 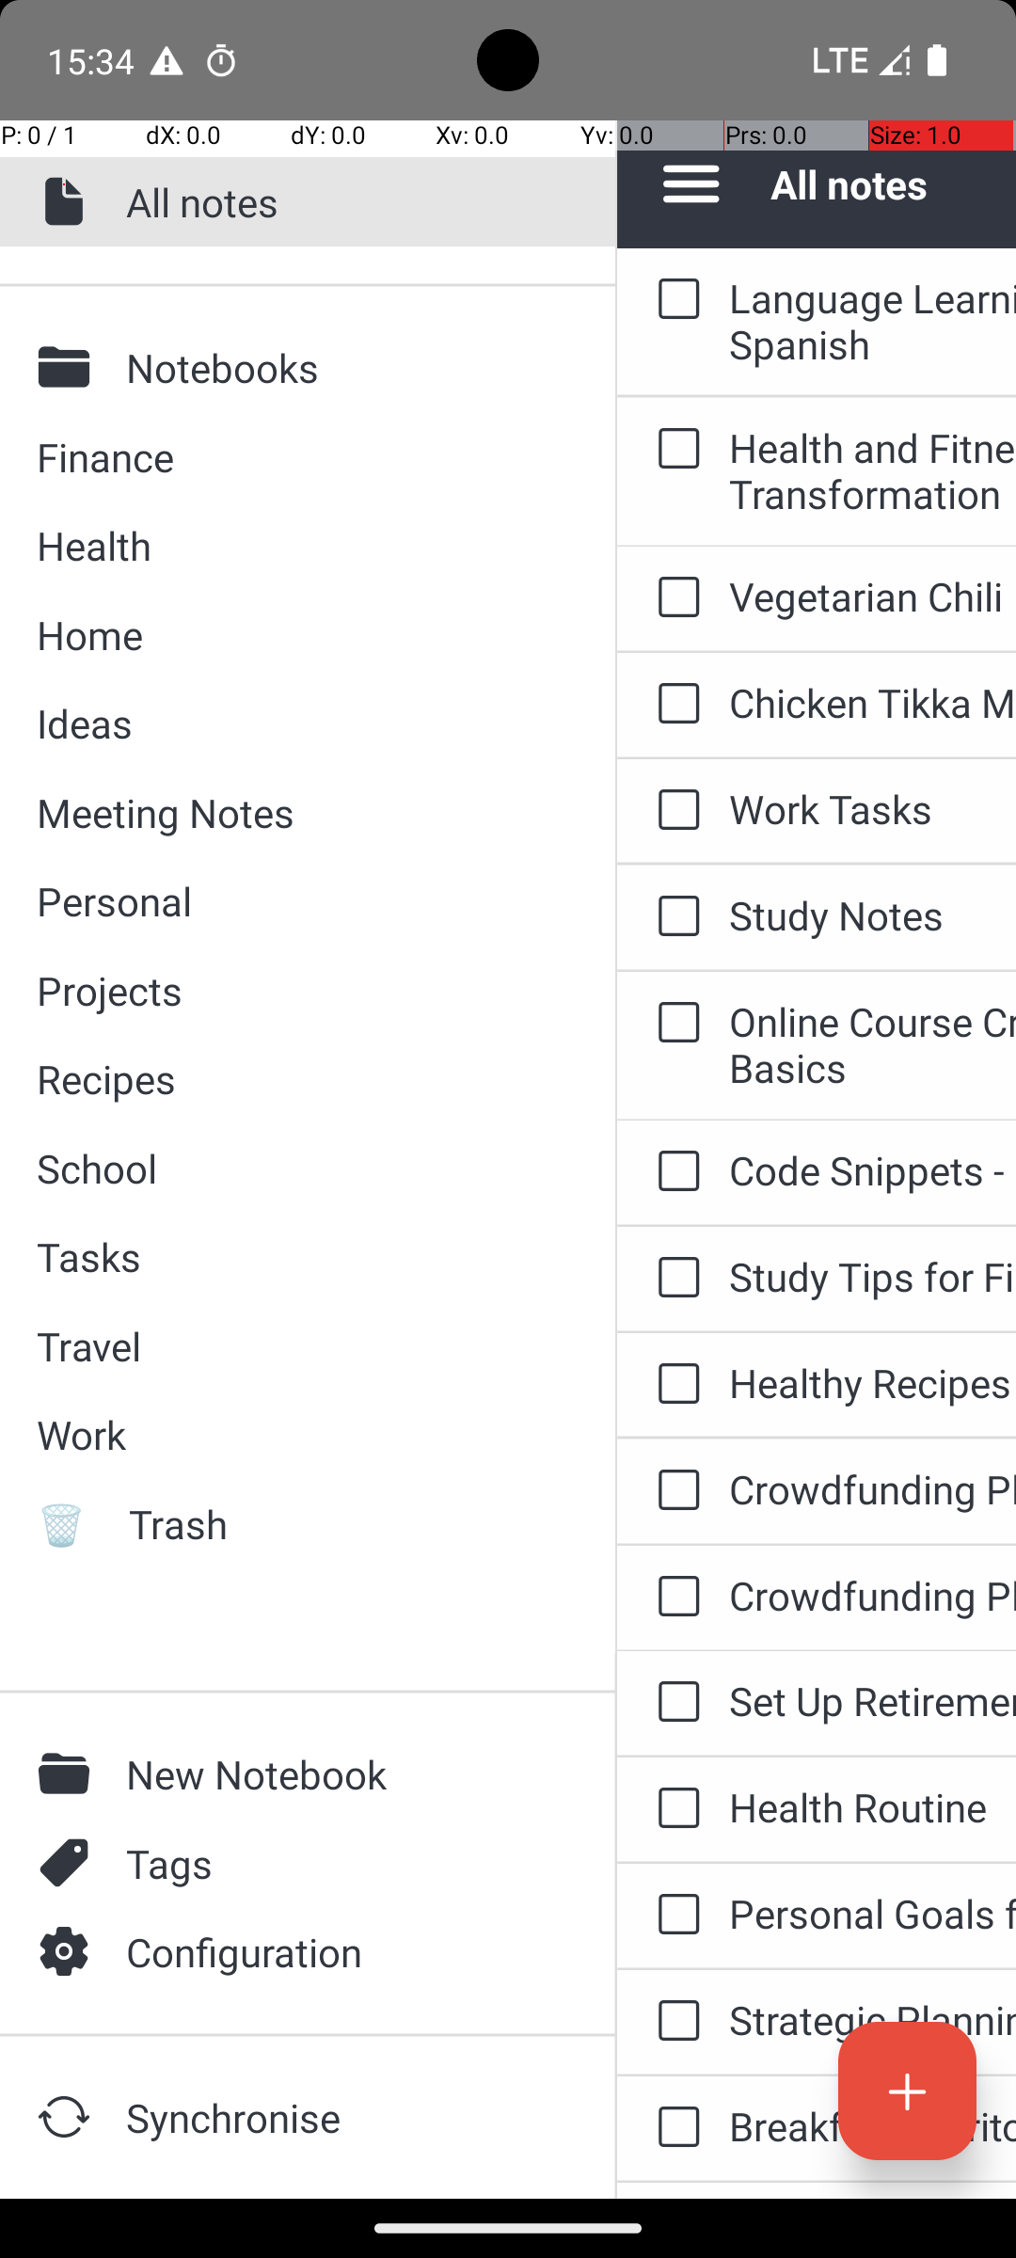 I want to click on Ideas, so click(x=307, y=723).